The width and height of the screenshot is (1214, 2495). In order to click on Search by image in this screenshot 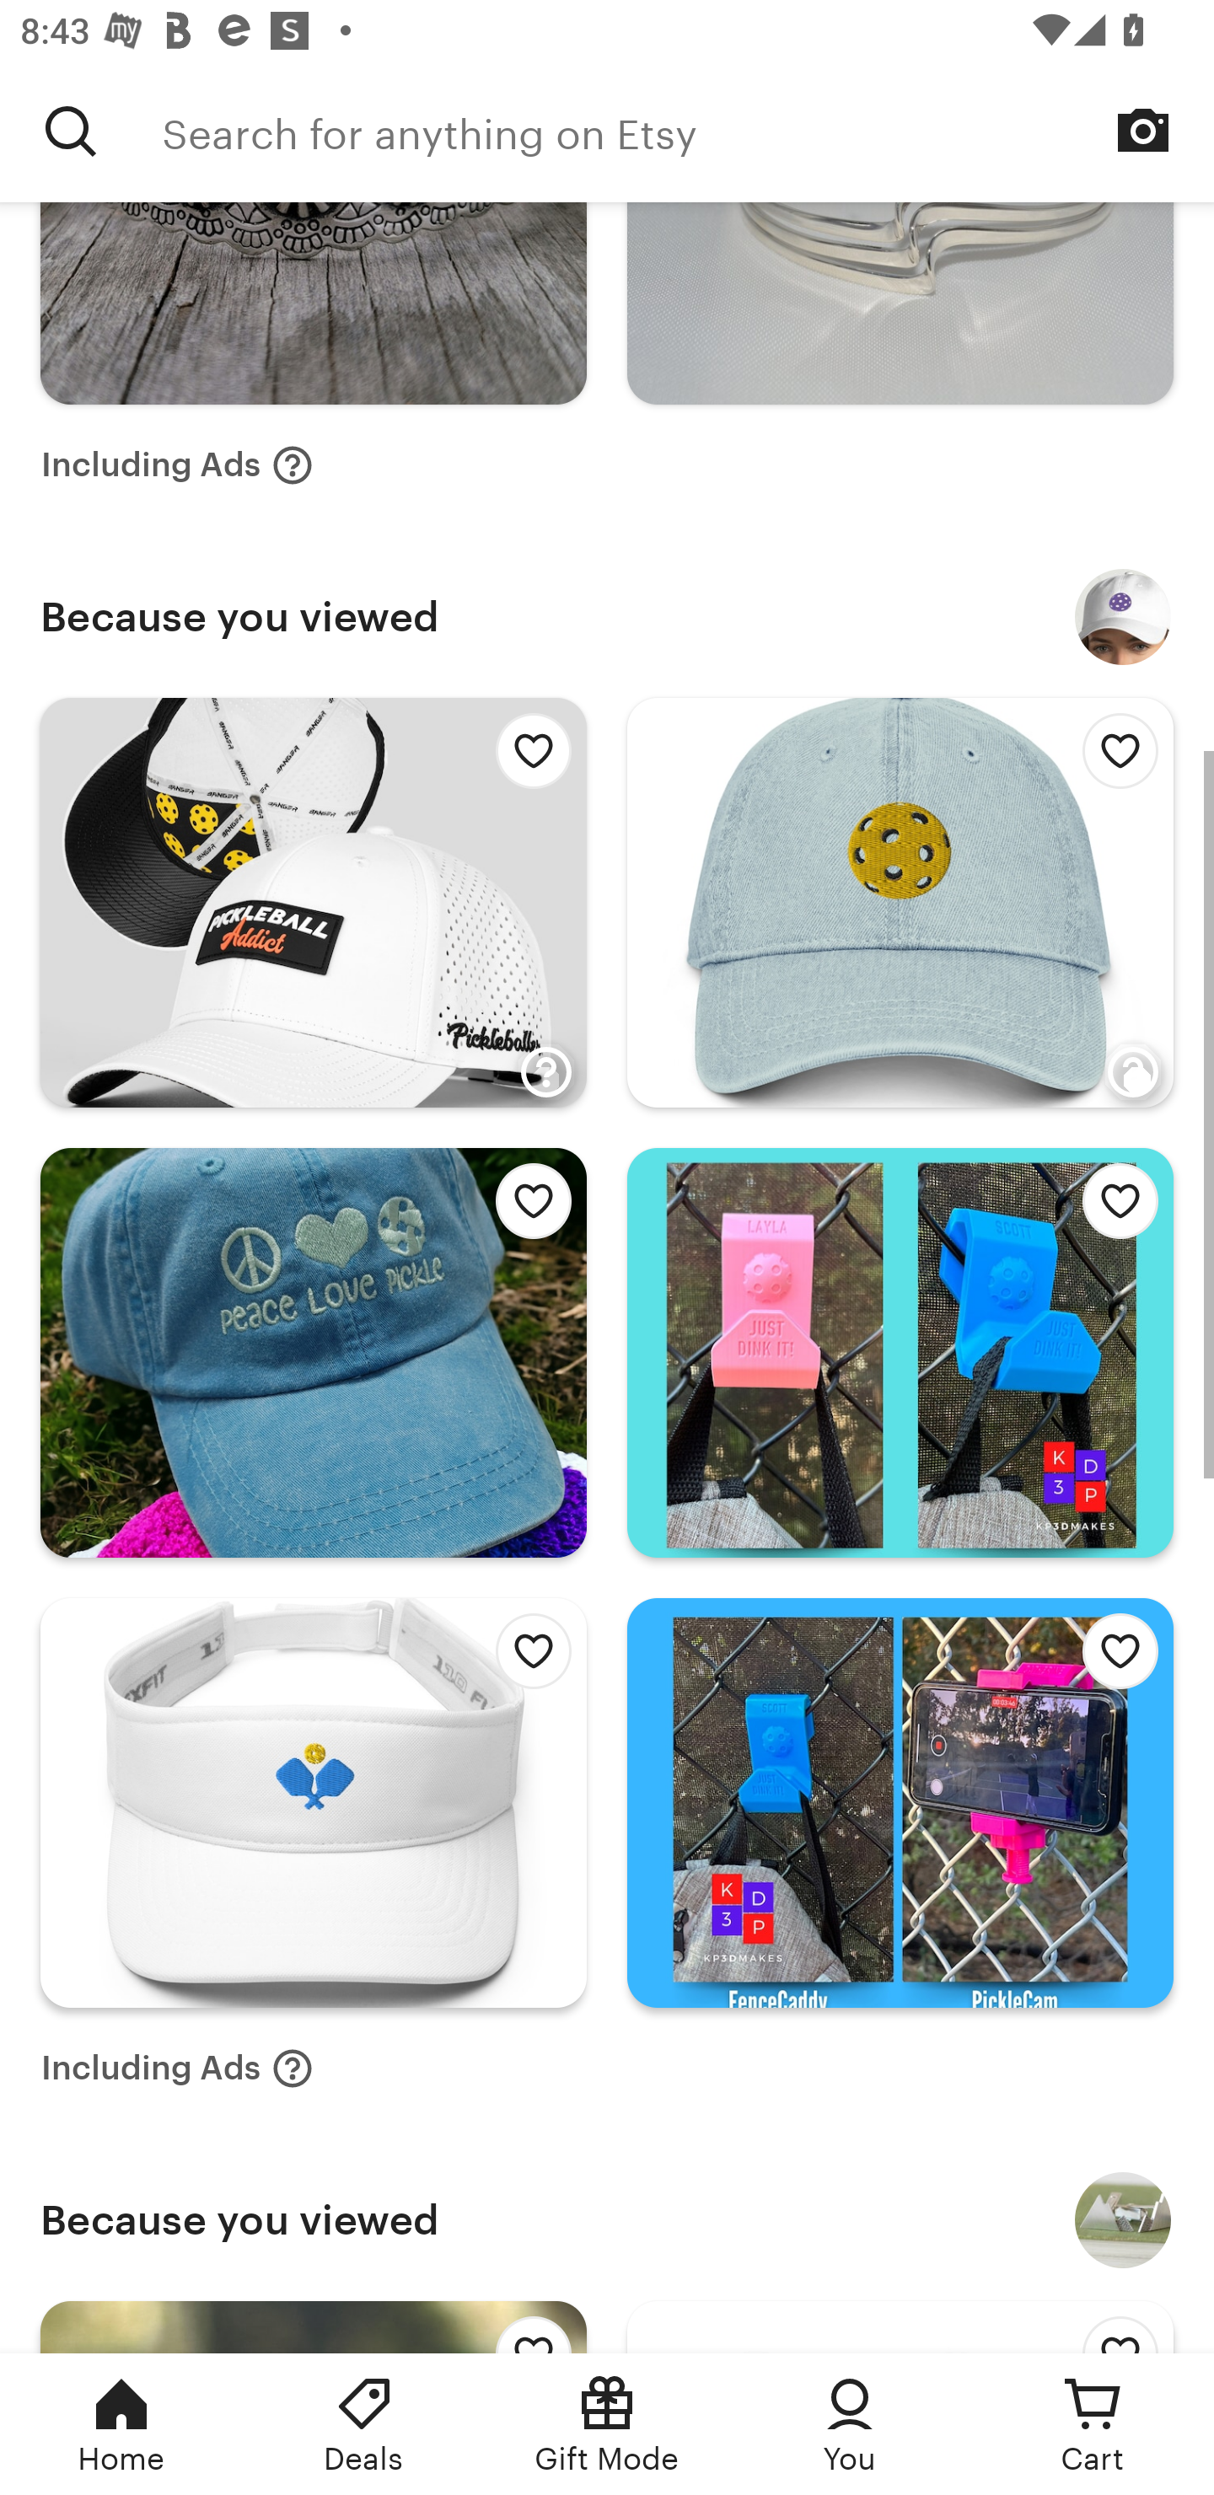, I will do `click(1143, 130)`.